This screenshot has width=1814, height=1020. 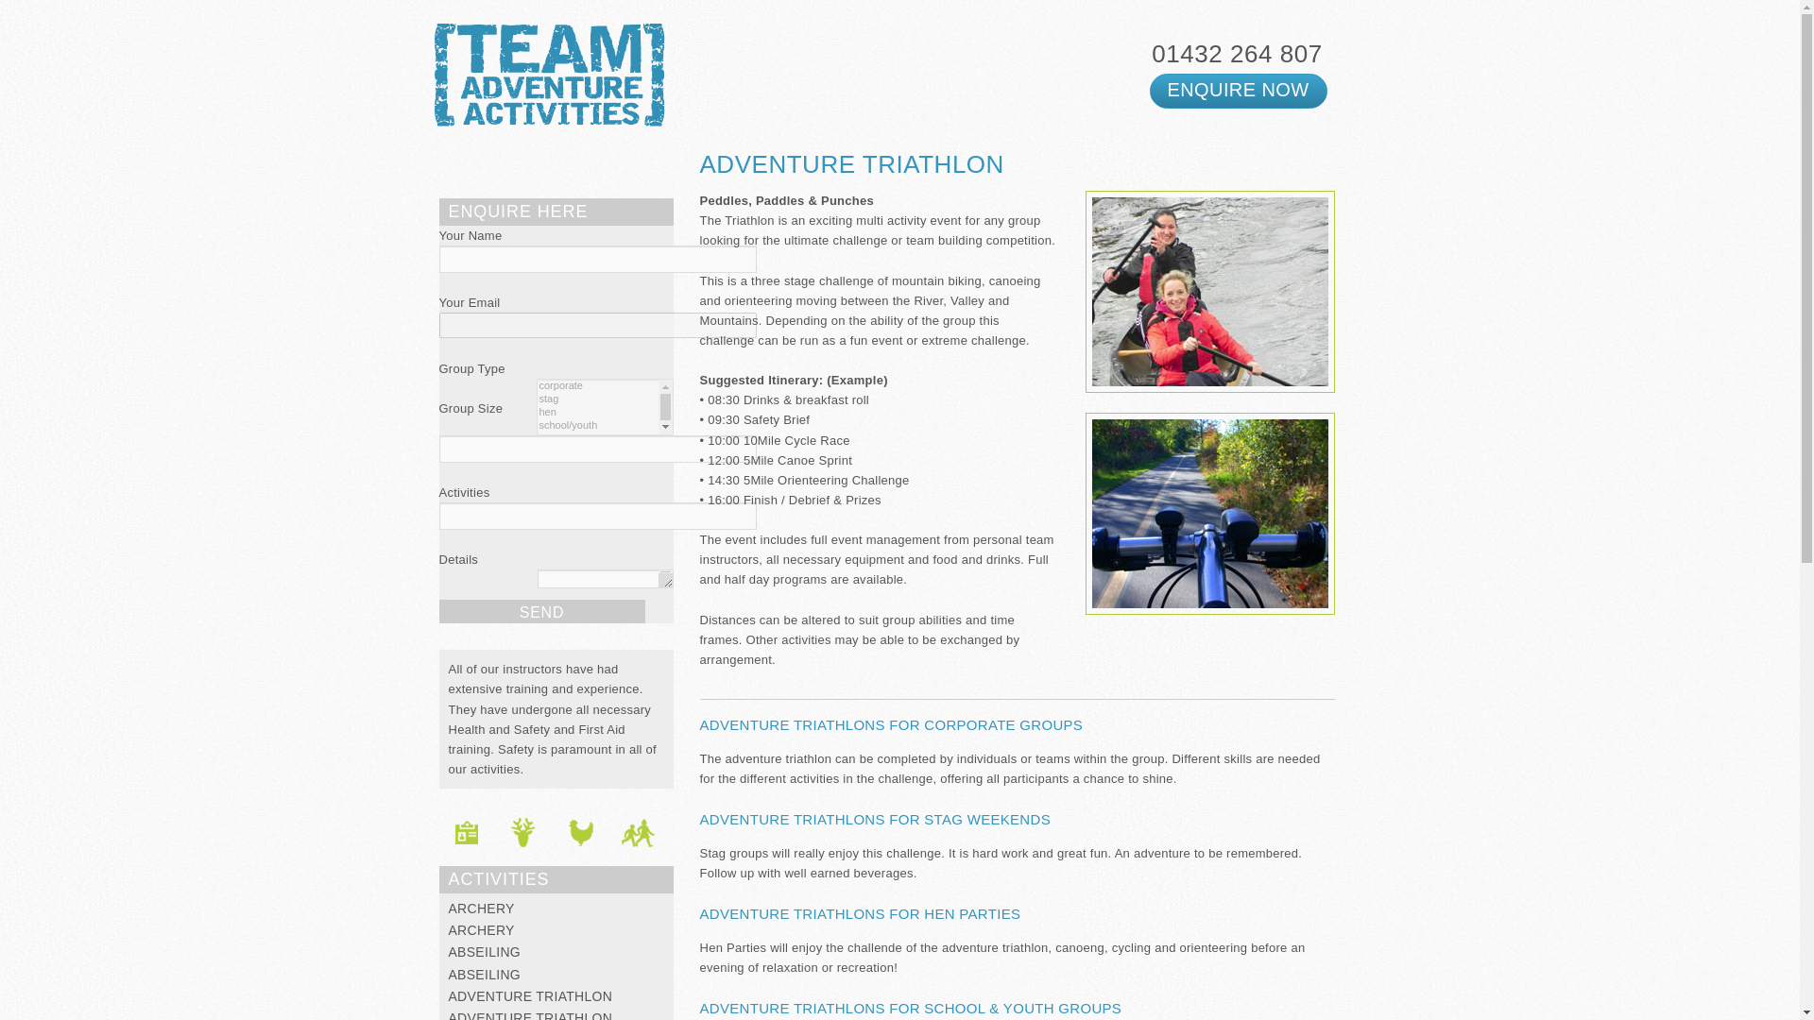 I want to click on ADVENTURE TRIATHLON, so click(x=530, y=1015).